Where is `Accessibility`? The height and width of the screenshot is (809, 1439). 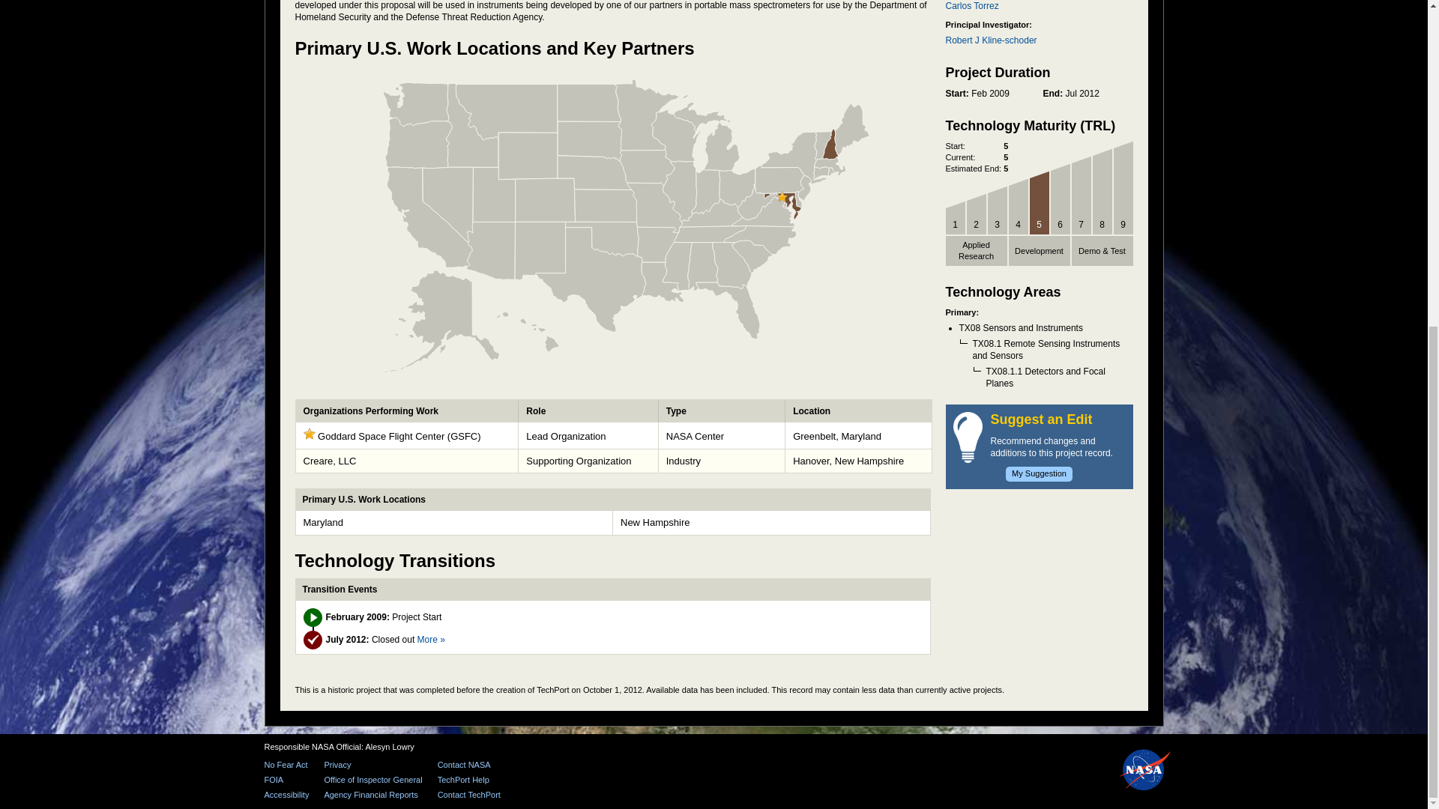
Accessibility is located at coordinates (286, 796).